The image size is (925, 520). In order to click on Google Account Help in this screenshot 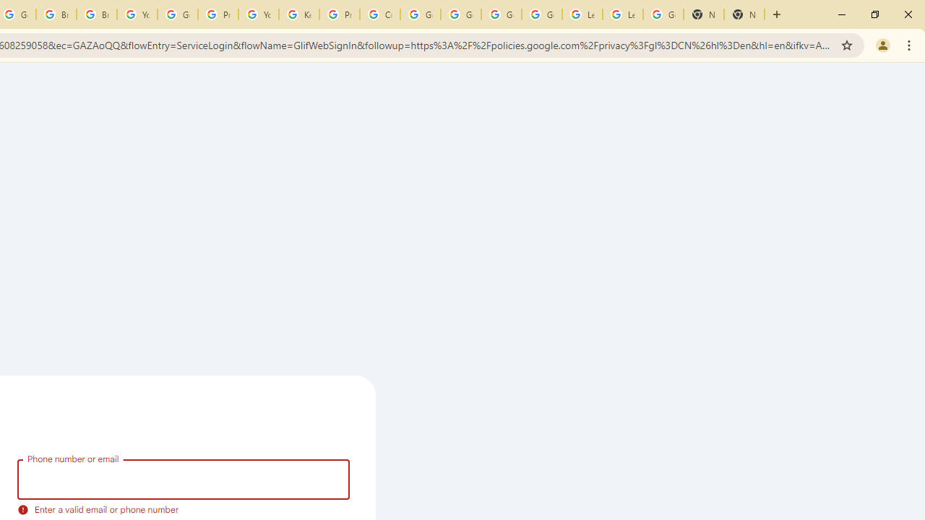, I will do `click(461, 14)`.